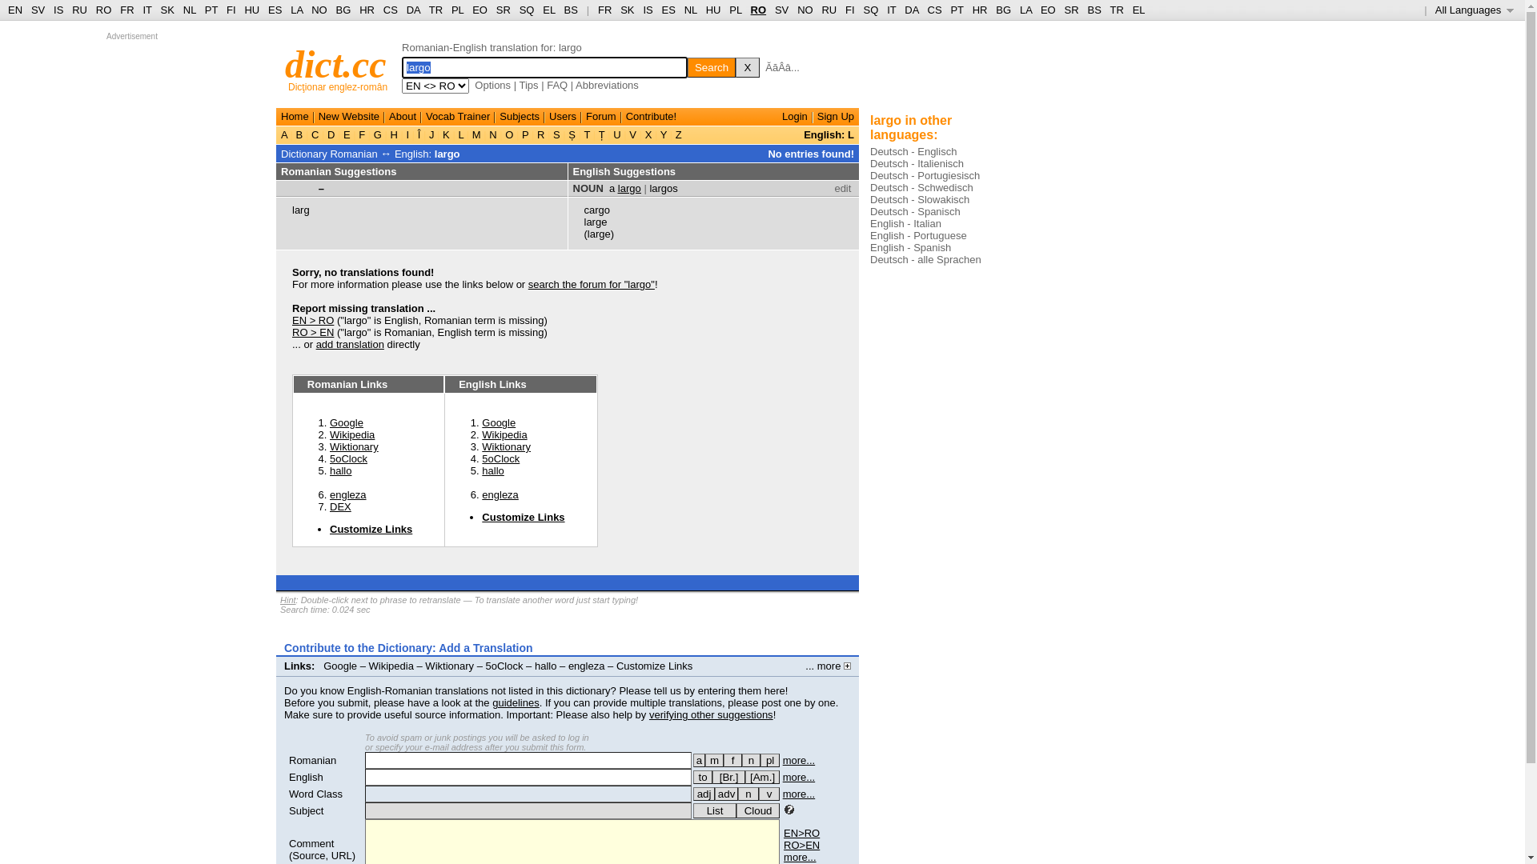  What do you see at coordinates (906, 224) in the screenshot?
I see `English - Italian` at bounding box center [906, 224].